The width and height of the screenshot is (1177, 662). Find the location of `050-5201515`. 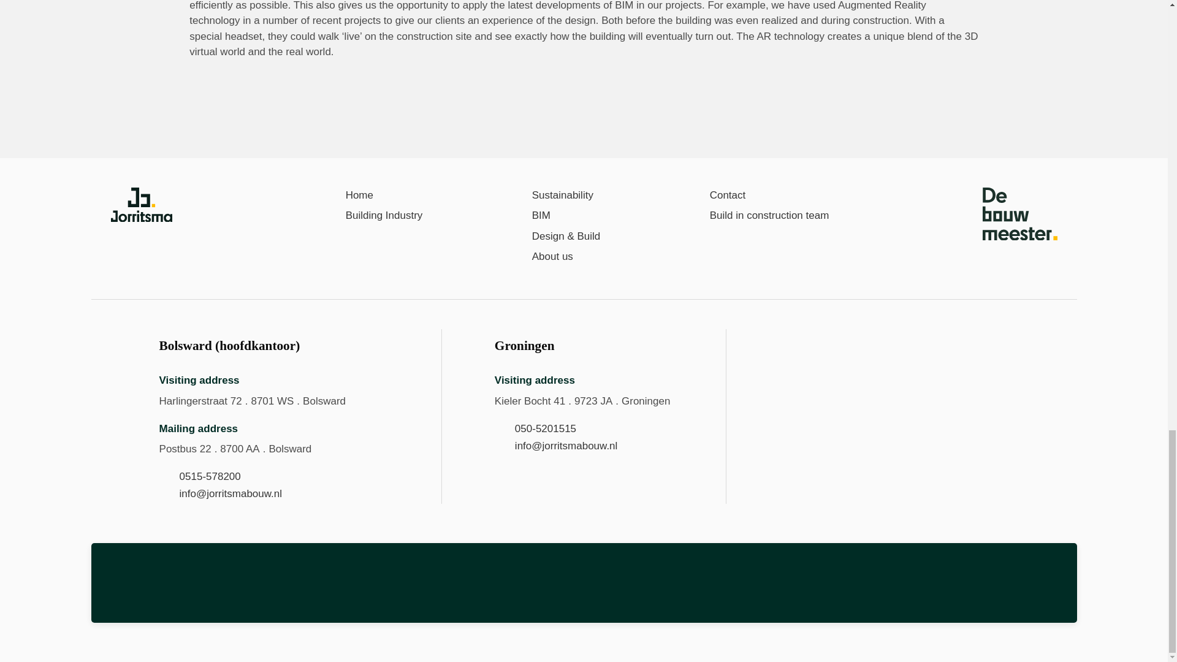

050-5201515 is located at coordinates (546, 428).